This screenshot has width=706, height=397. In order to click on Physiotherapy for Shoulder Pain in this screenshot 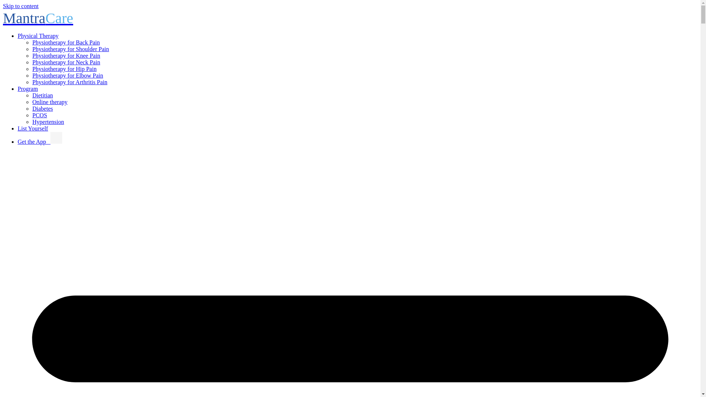, I will do `click(71, 49)`.